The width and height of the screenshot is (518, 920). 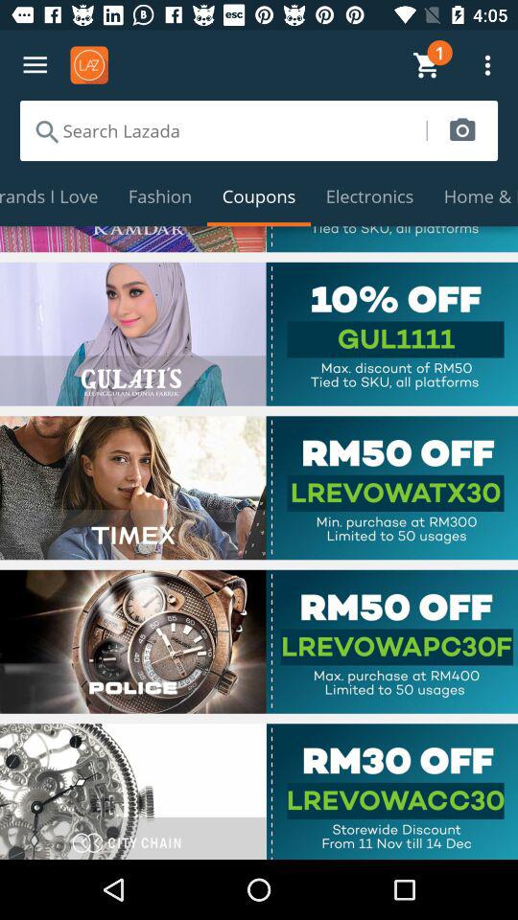 I want to click on coupon, so click(x=259, y=488).